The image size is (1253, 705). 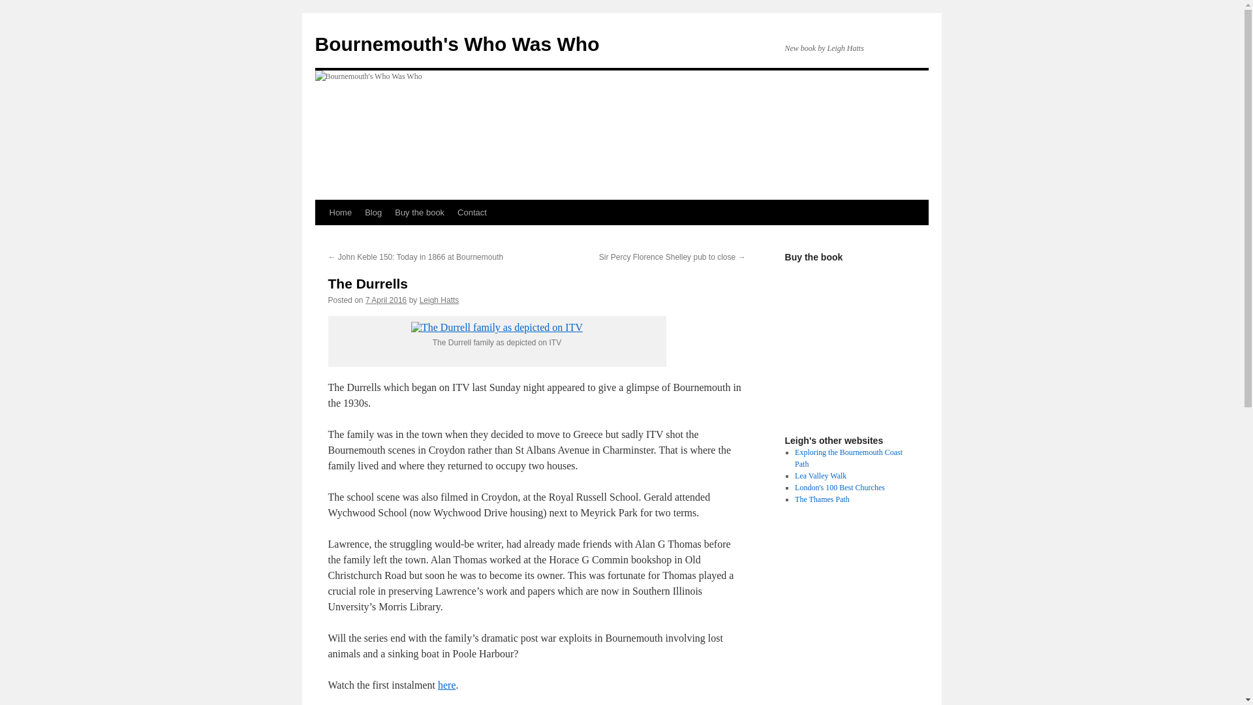 I want to click on Buy the book, so click(x=420, y=212).